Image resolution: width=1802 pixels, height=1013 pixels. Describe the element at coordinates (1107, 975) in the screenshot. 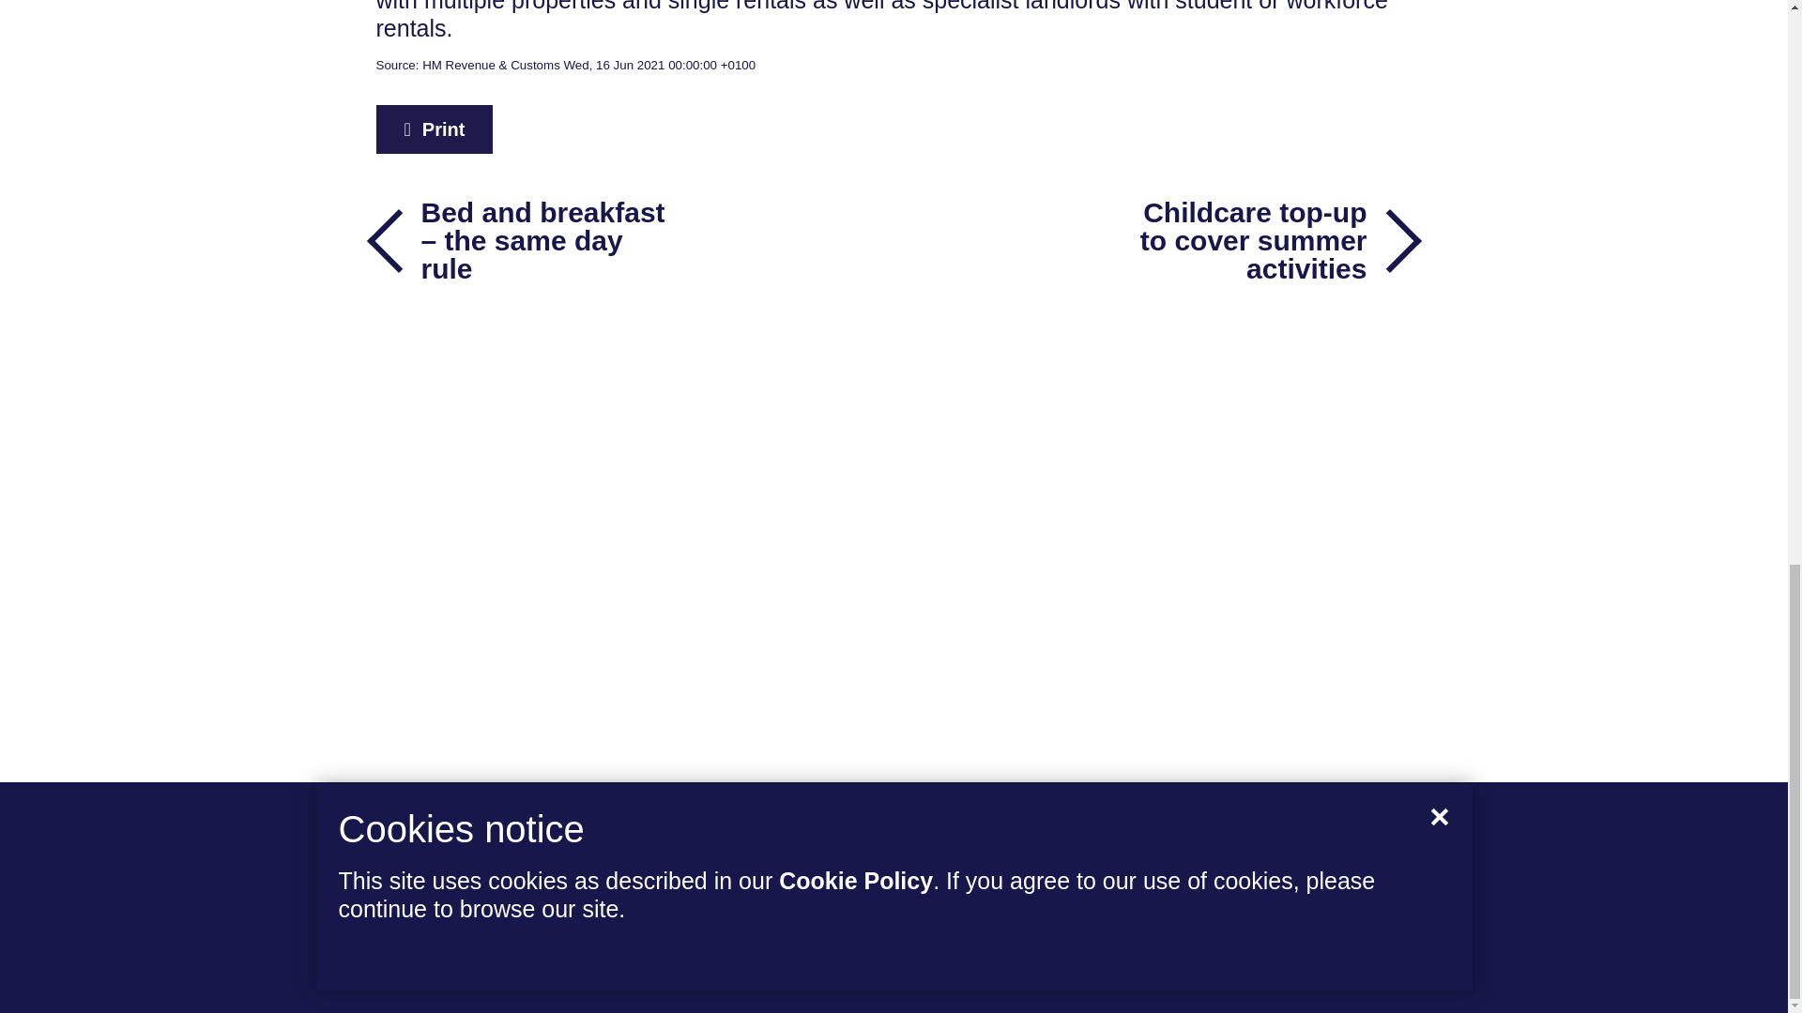

I see `Privacy policy` at that location.